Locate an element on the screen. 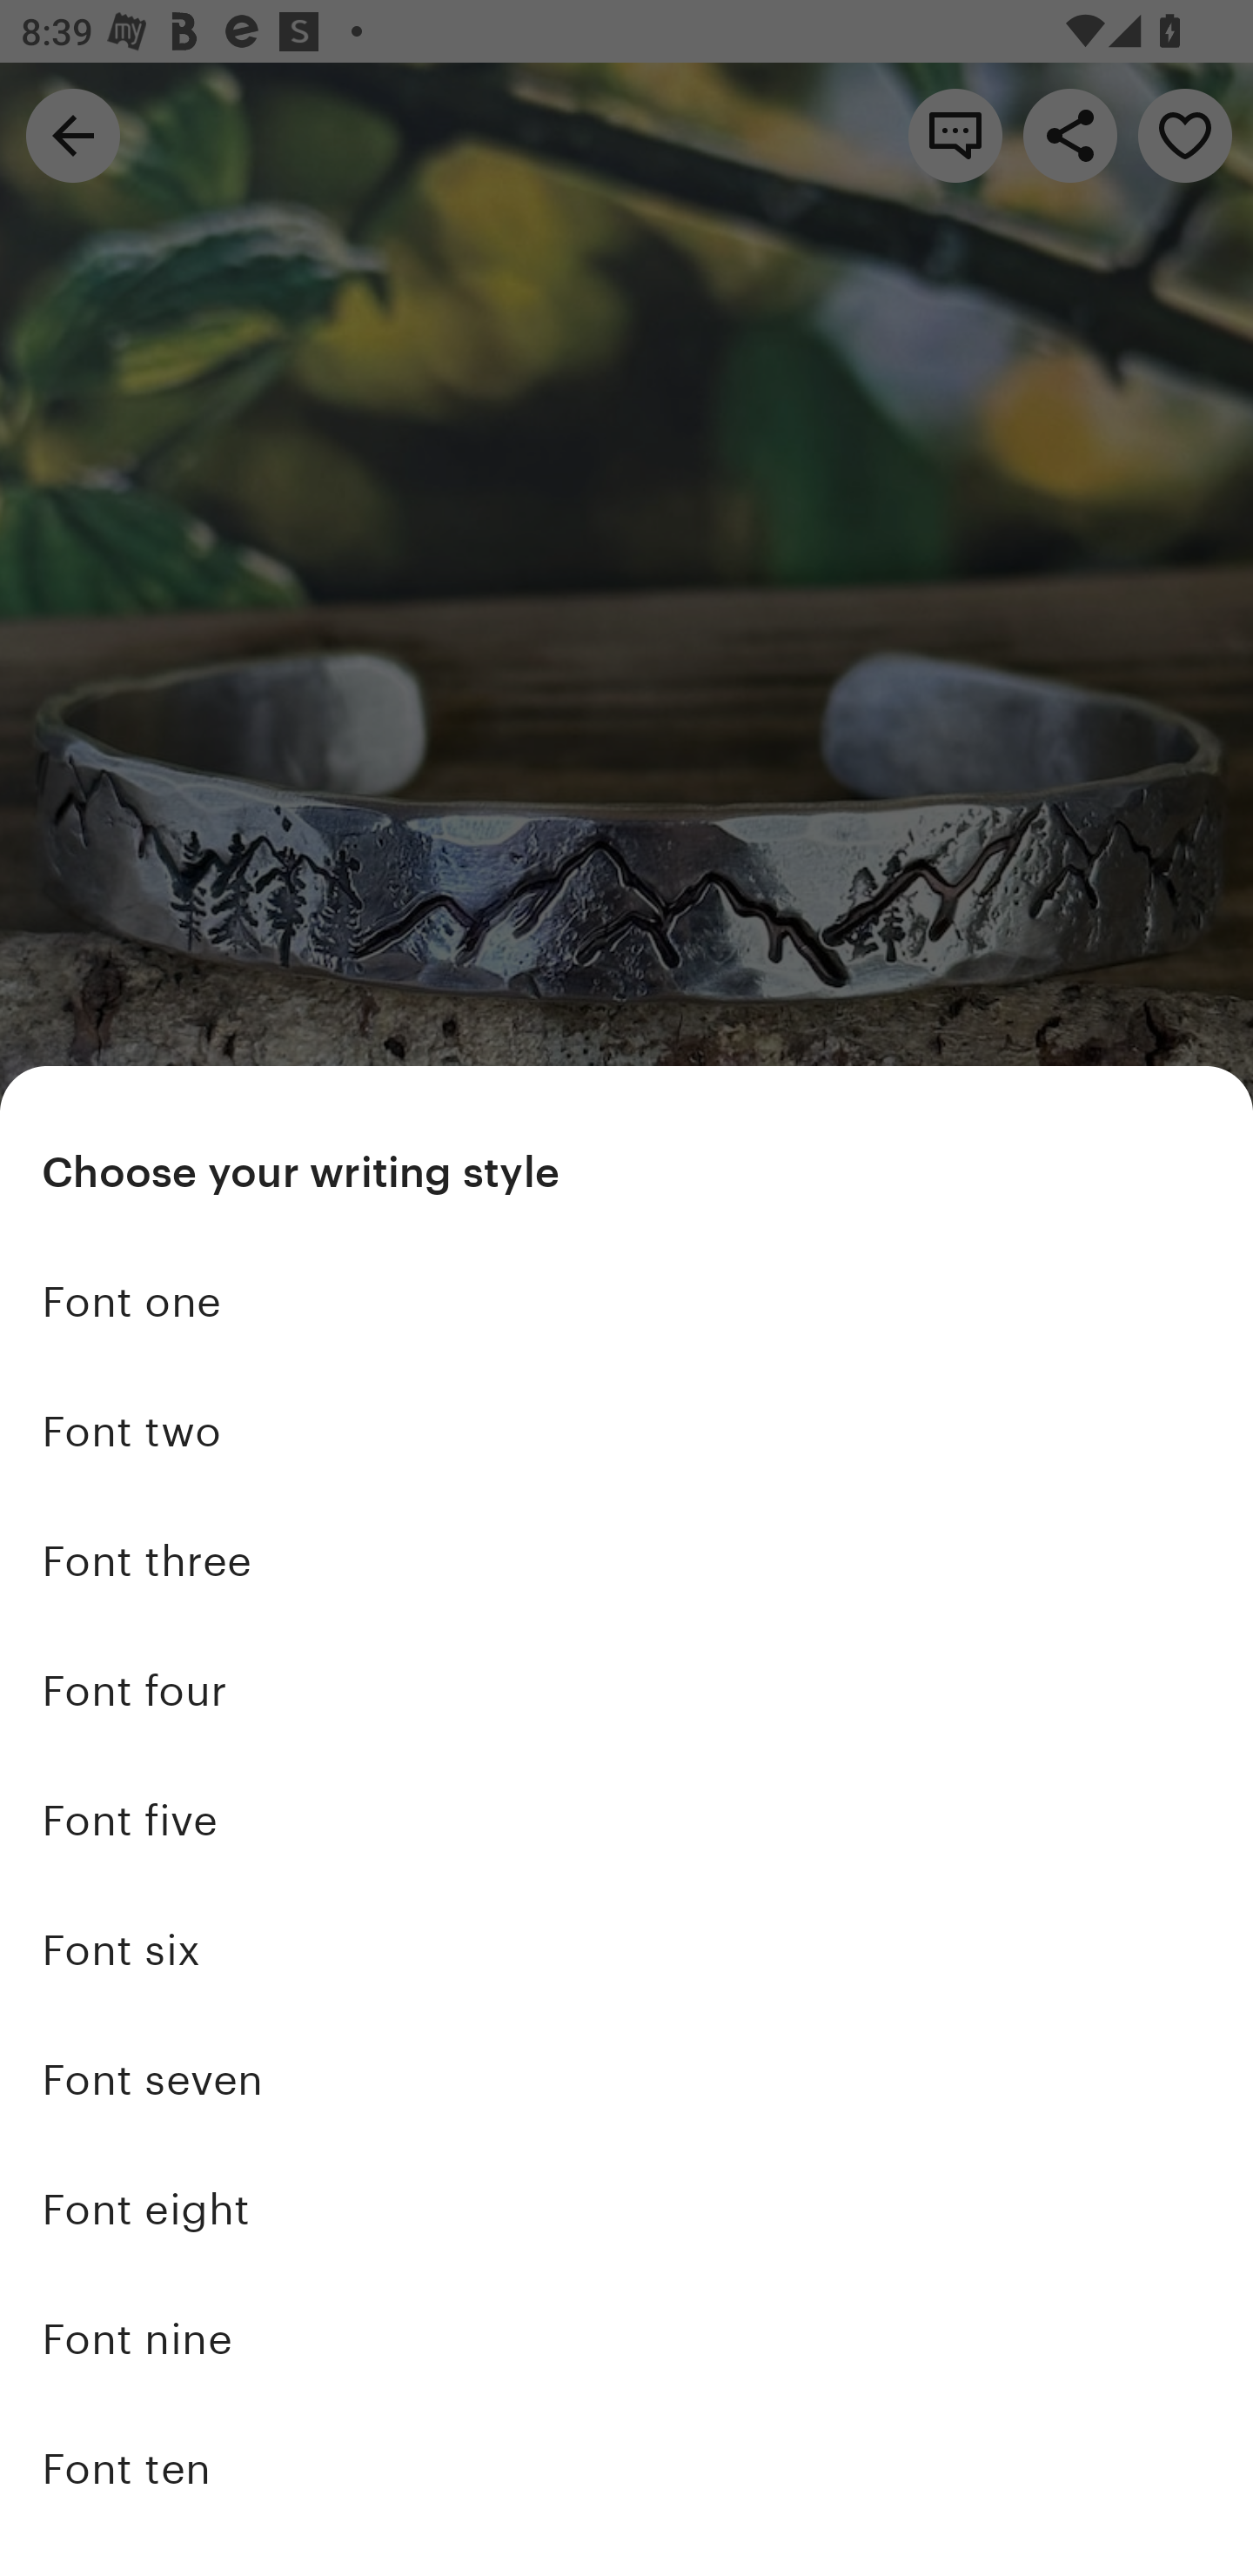 This screenshot has width=1253, height=2576. Font one is located at coordinates (626, 1302).